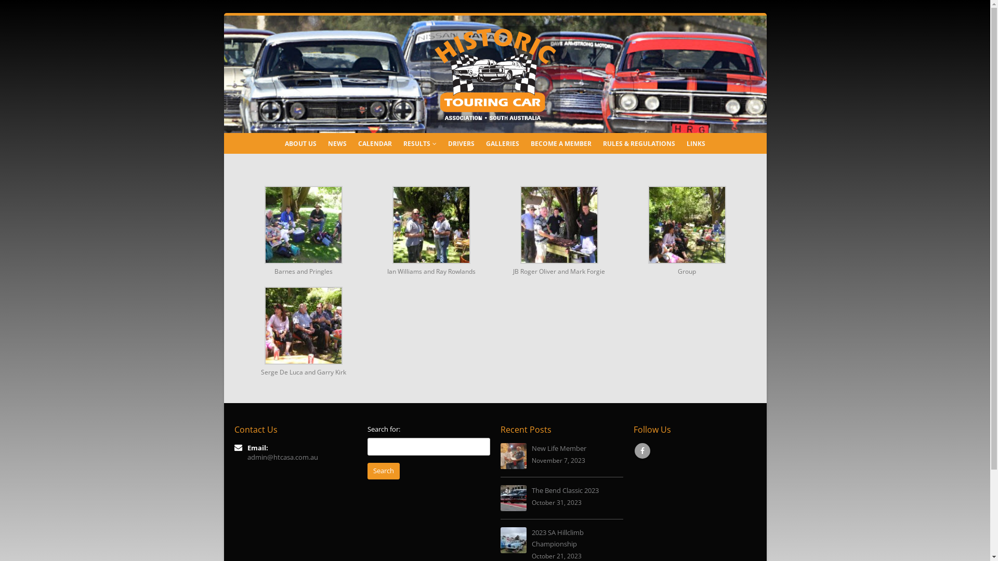 The height and width of the screenshot is (561, 998). I want to click on CALENDAR, so click(375, 143).